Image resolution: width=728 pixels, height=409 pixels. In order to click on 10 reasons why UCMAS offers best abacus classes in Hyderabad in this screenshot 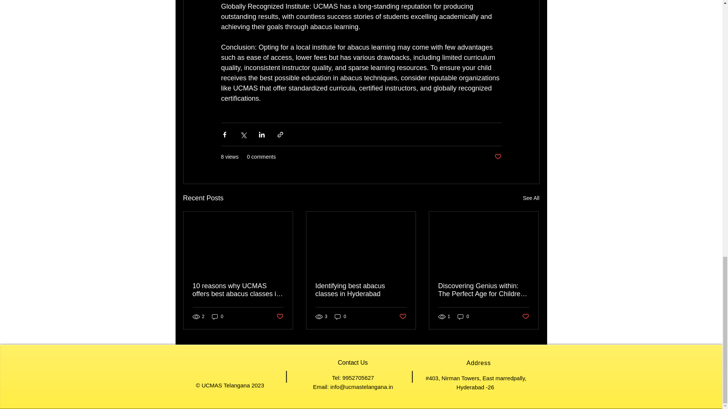, I will do `click(238, 290)`.